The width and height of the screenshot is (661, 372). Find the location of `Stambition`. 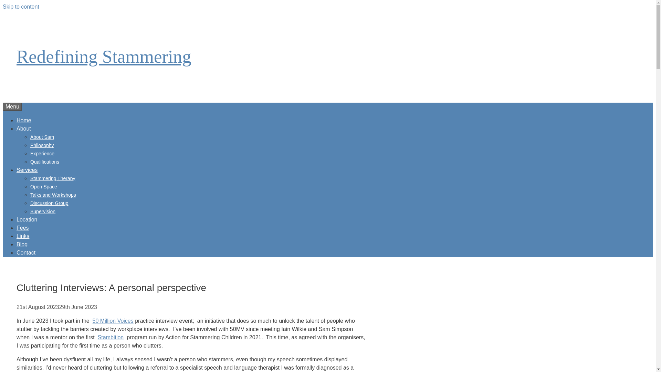

Stambition is located at coordinates (111, 337).